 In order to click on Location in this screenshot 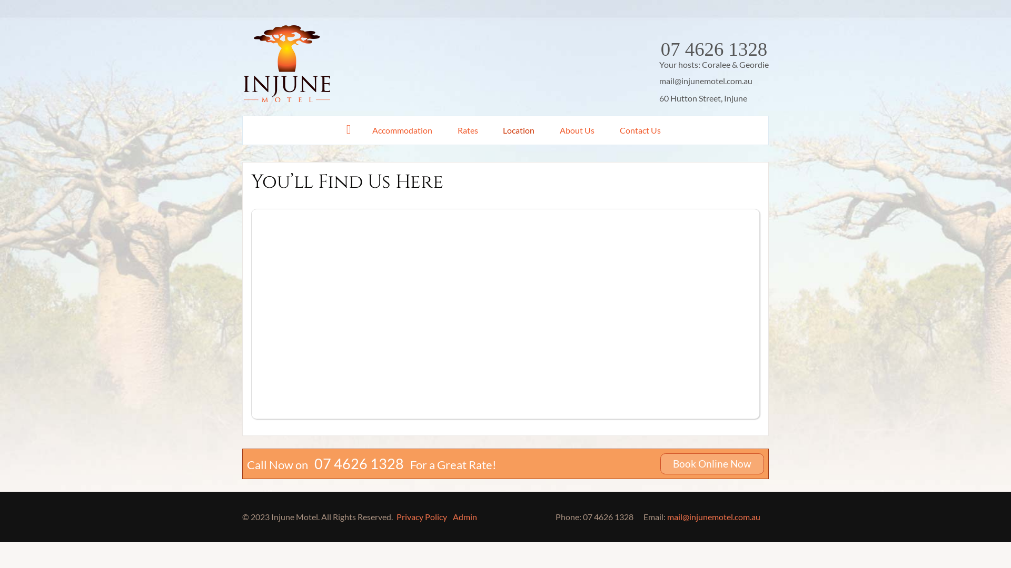, I will do `click(519, 130)`.